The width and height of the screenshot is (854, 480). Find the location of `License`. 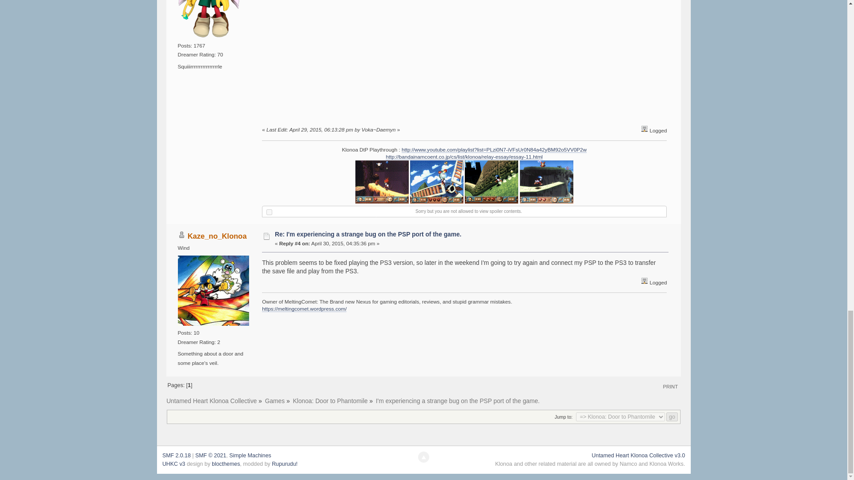

License is located at coordinates (211, 456).